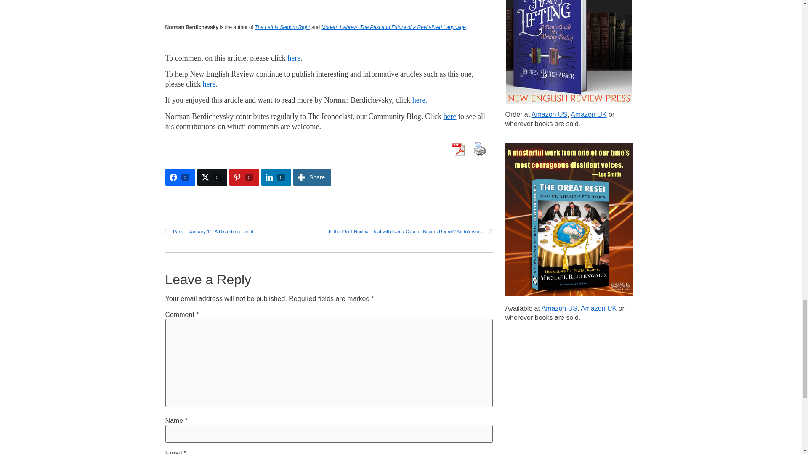 The height and width of the screenshot is (454, 808). I want to click on The Left is Seldom Right, so click(282, 27).